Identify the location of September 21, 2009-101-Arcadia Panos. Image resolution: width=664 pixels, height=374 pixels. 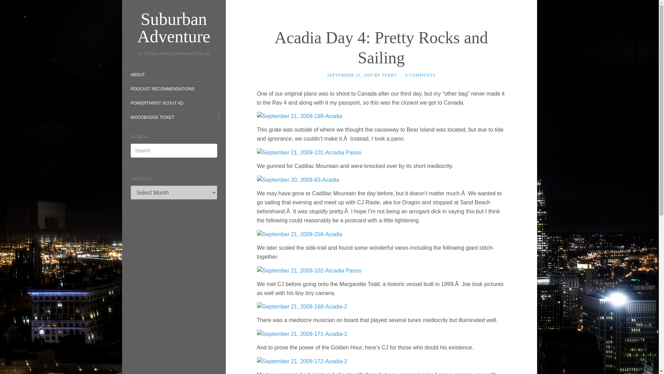
(308, 152).